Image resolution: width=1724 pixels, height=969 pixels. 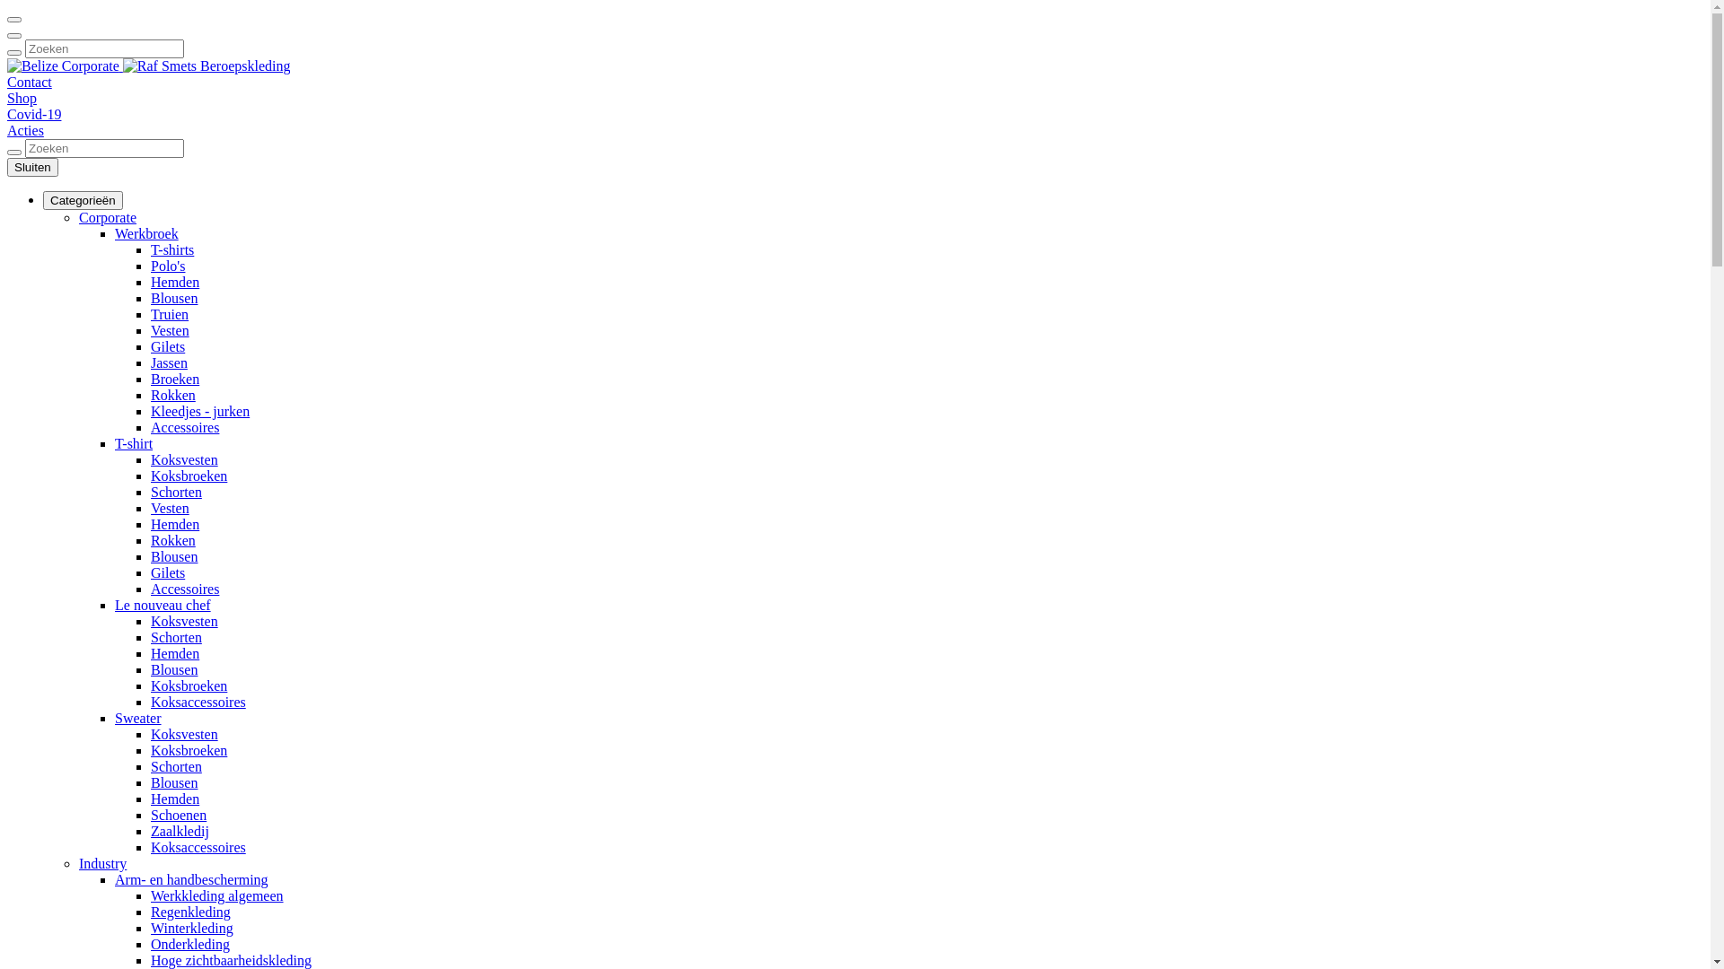 I want to click on Gilets, so click(x=168, y=572).